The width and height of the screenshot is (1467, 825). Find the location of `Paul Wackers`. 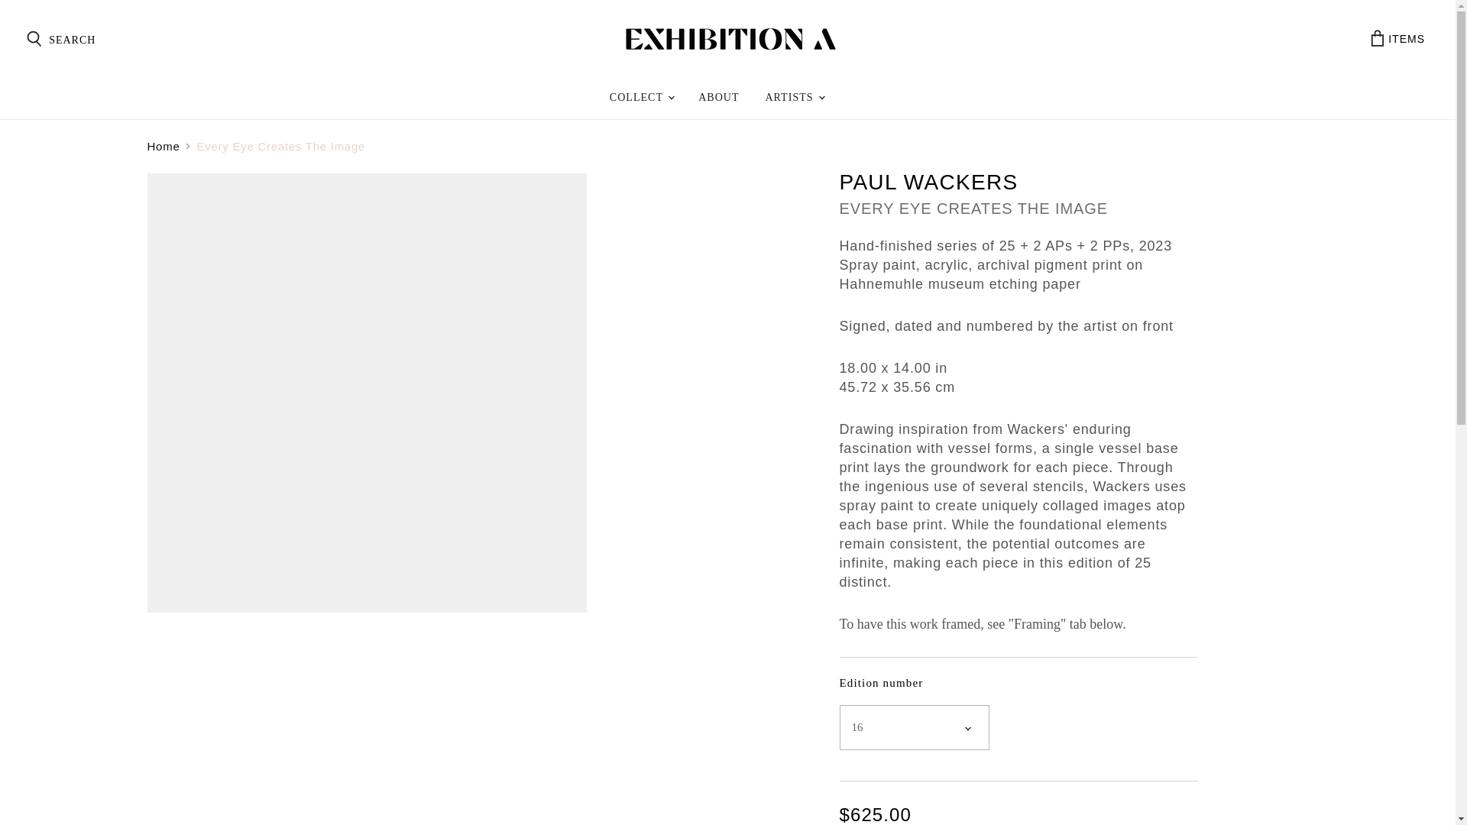

Paul Wackers is located at coordinates (928, 182).